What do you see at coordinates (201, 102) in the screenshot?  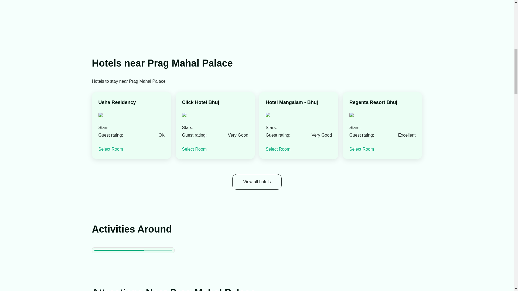 I see `Click Hotel Bhuj` at bounding box center [201, 102].